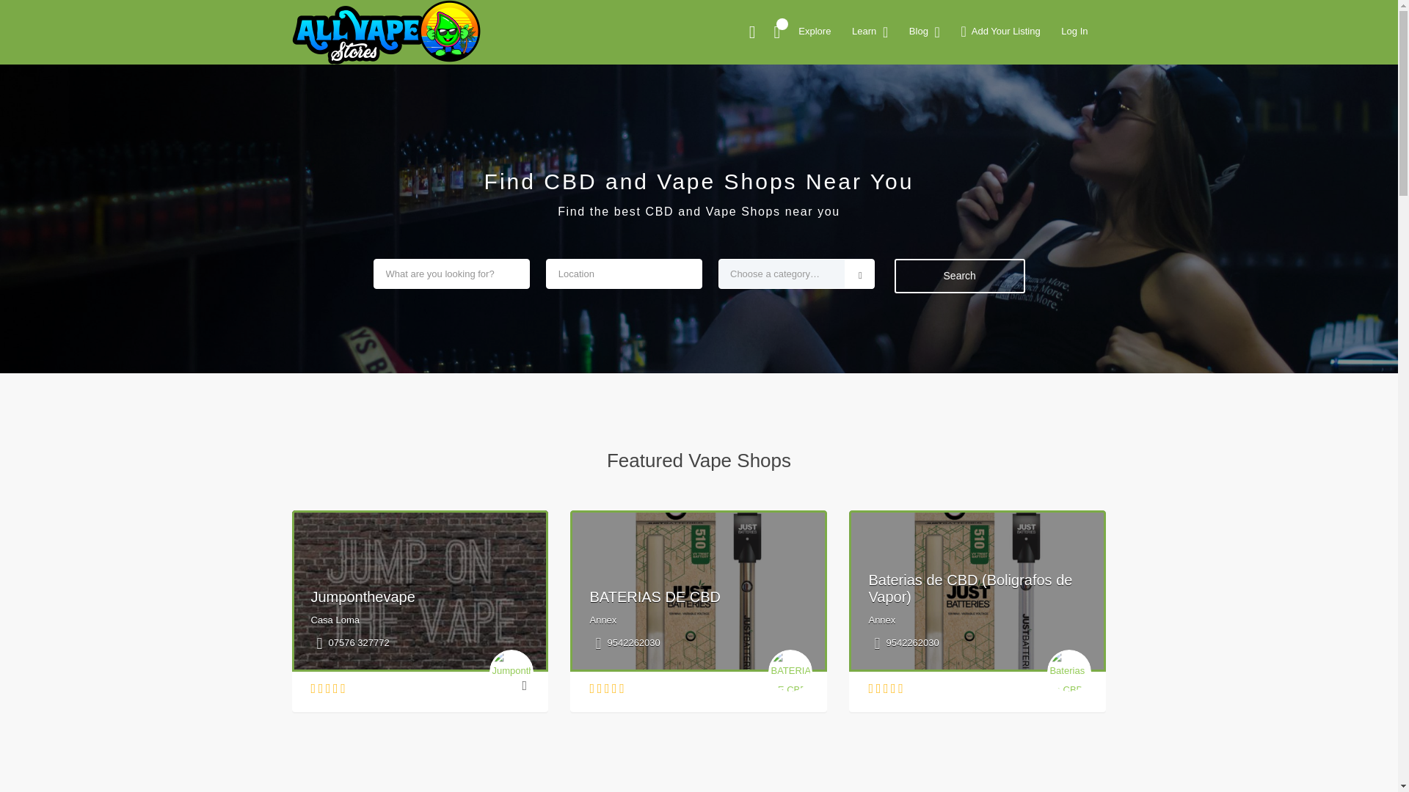  Describe the element at coordinates (34, 9) in the screenshot. I see `Skip to content` at that location.